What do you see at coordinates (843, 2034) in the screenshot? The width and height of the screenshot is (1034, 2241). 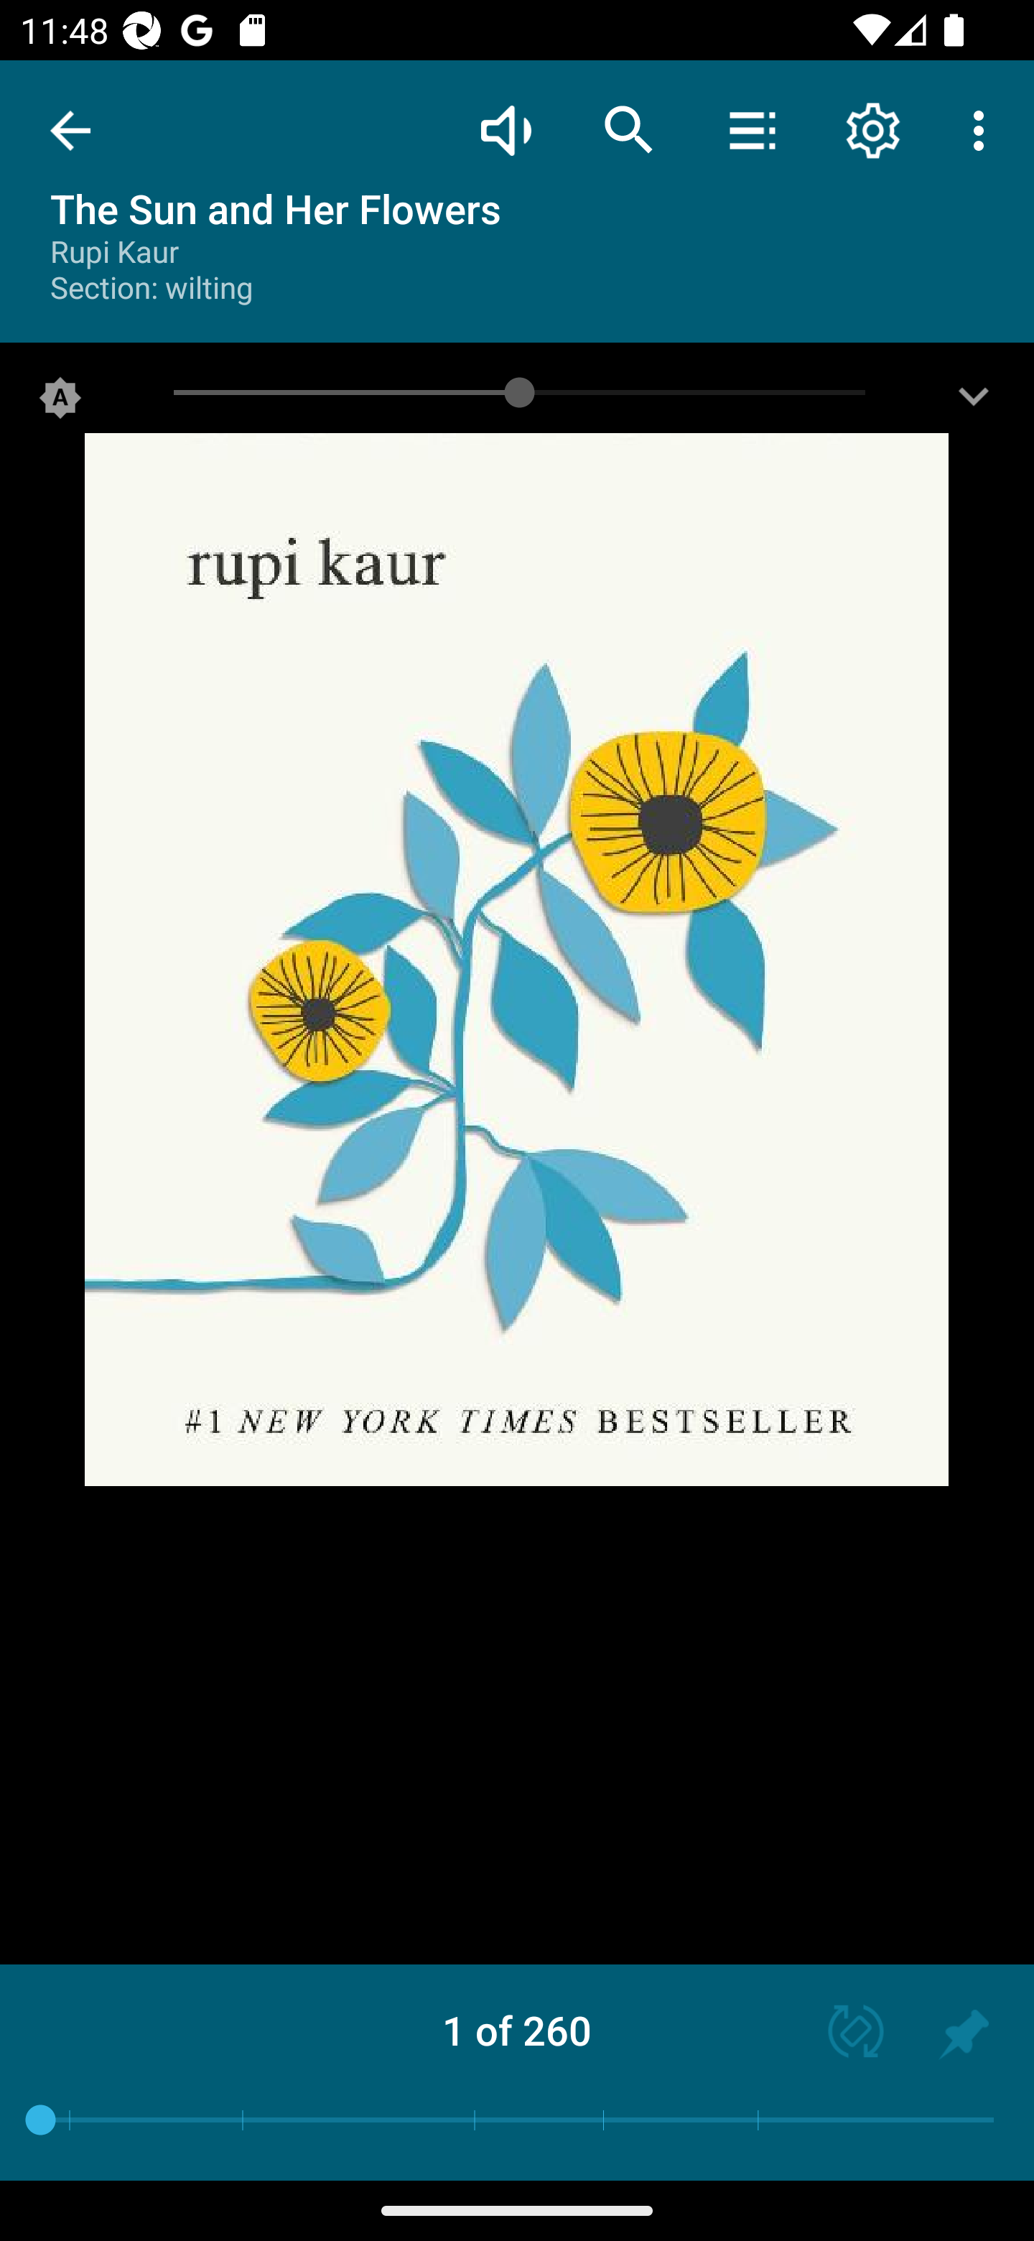 I see `Screen orientation` at bounding box center [843, 2034].